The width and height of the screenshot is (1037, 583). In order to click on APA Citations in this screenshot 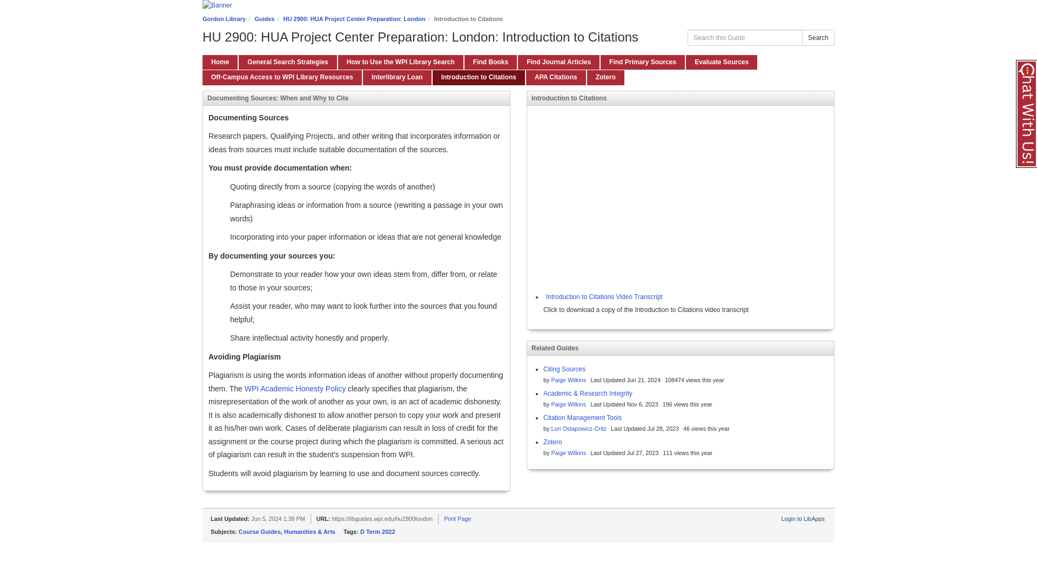, I will do `click(555, 77)`.